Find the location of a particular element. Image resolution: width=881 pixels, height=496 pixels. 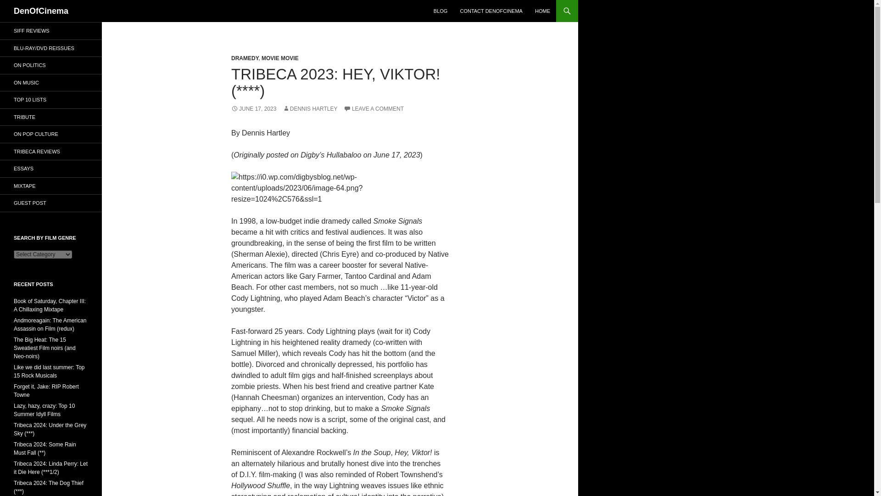

SIFF REVIEWS is located at coordinates (51, 31).